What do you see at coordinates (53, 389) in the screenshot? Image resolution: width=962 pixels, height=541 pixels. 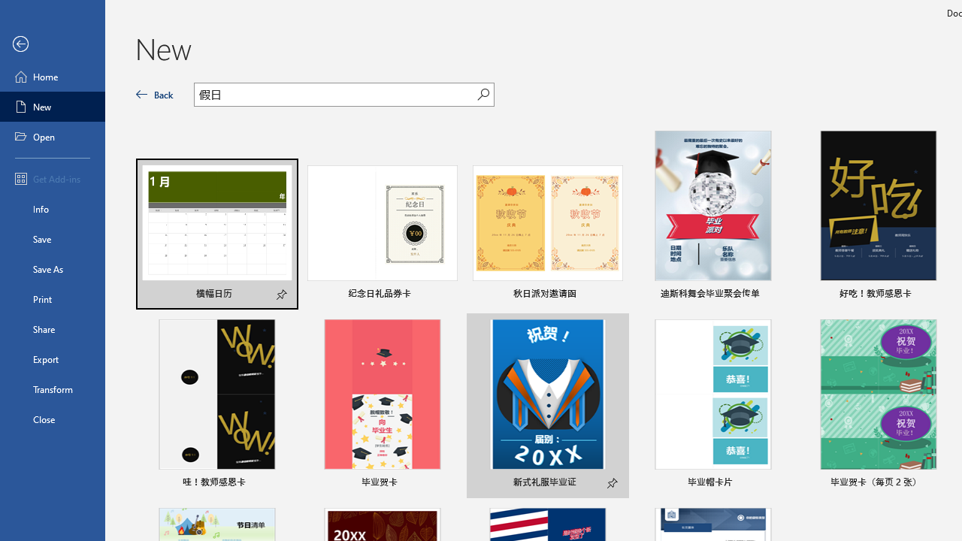 I see `Transform` at bounding box center [53, 389].